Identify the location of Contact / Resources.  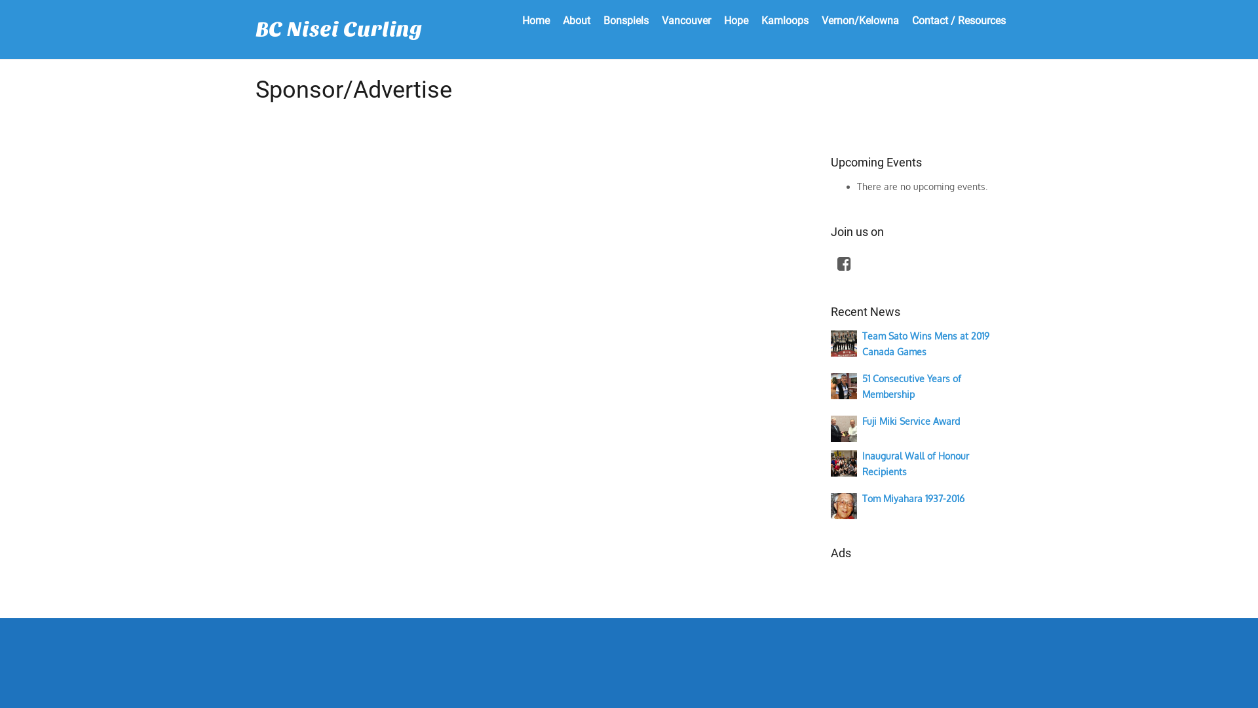
(959, 21).